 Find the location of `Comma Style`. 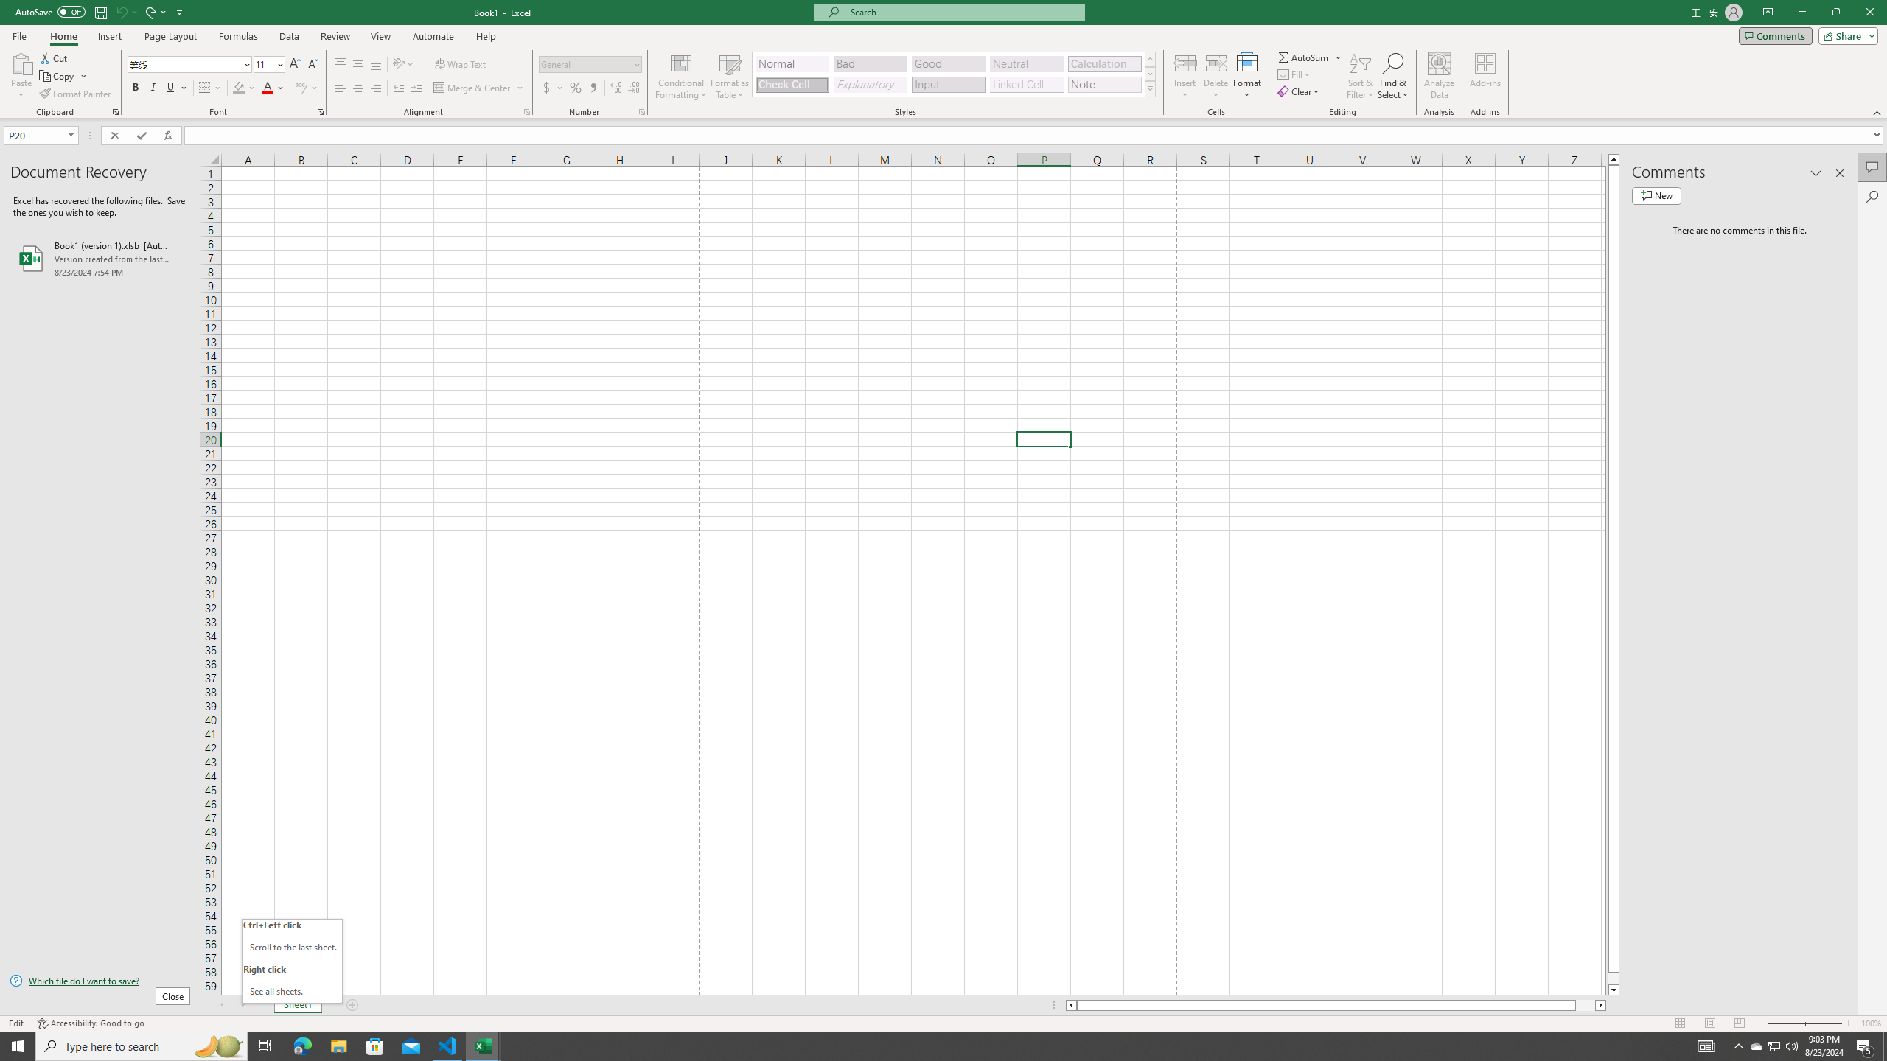

Comma Style is located at coordinates (593, 88).